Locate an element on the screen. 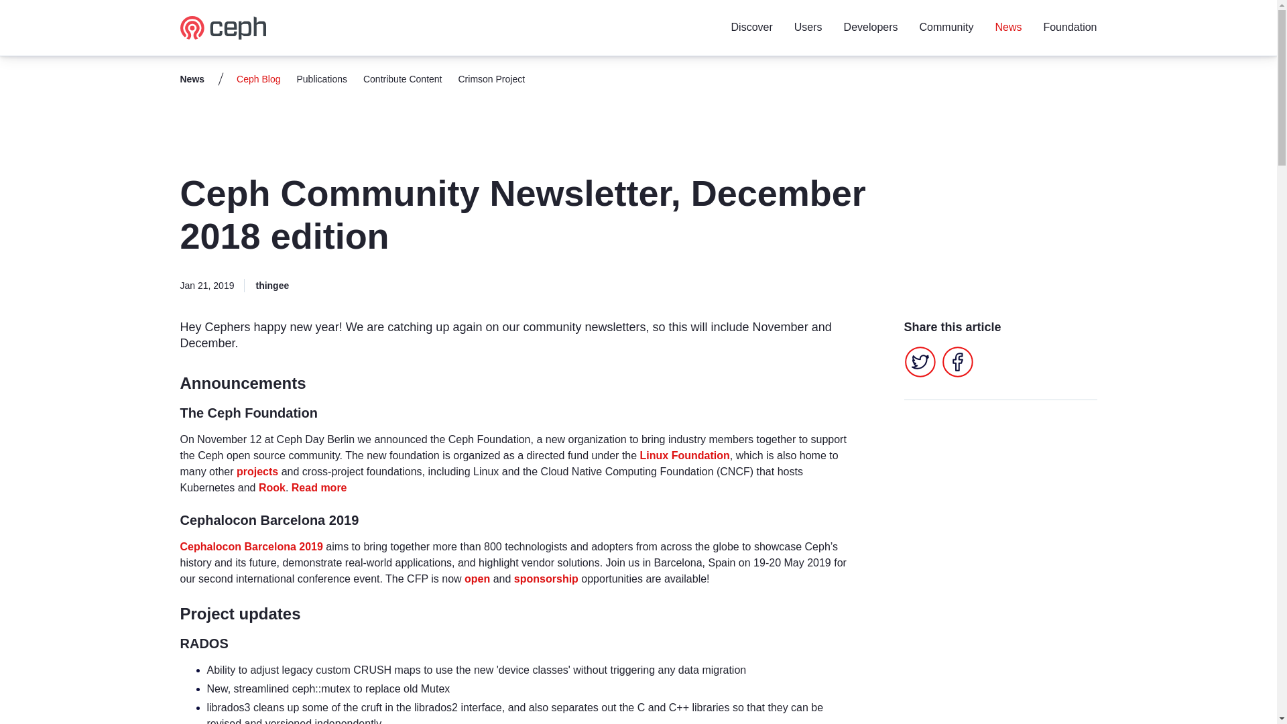 The width and height of the screenshot is (1287, 724). News is located at coordinates (192, 79).